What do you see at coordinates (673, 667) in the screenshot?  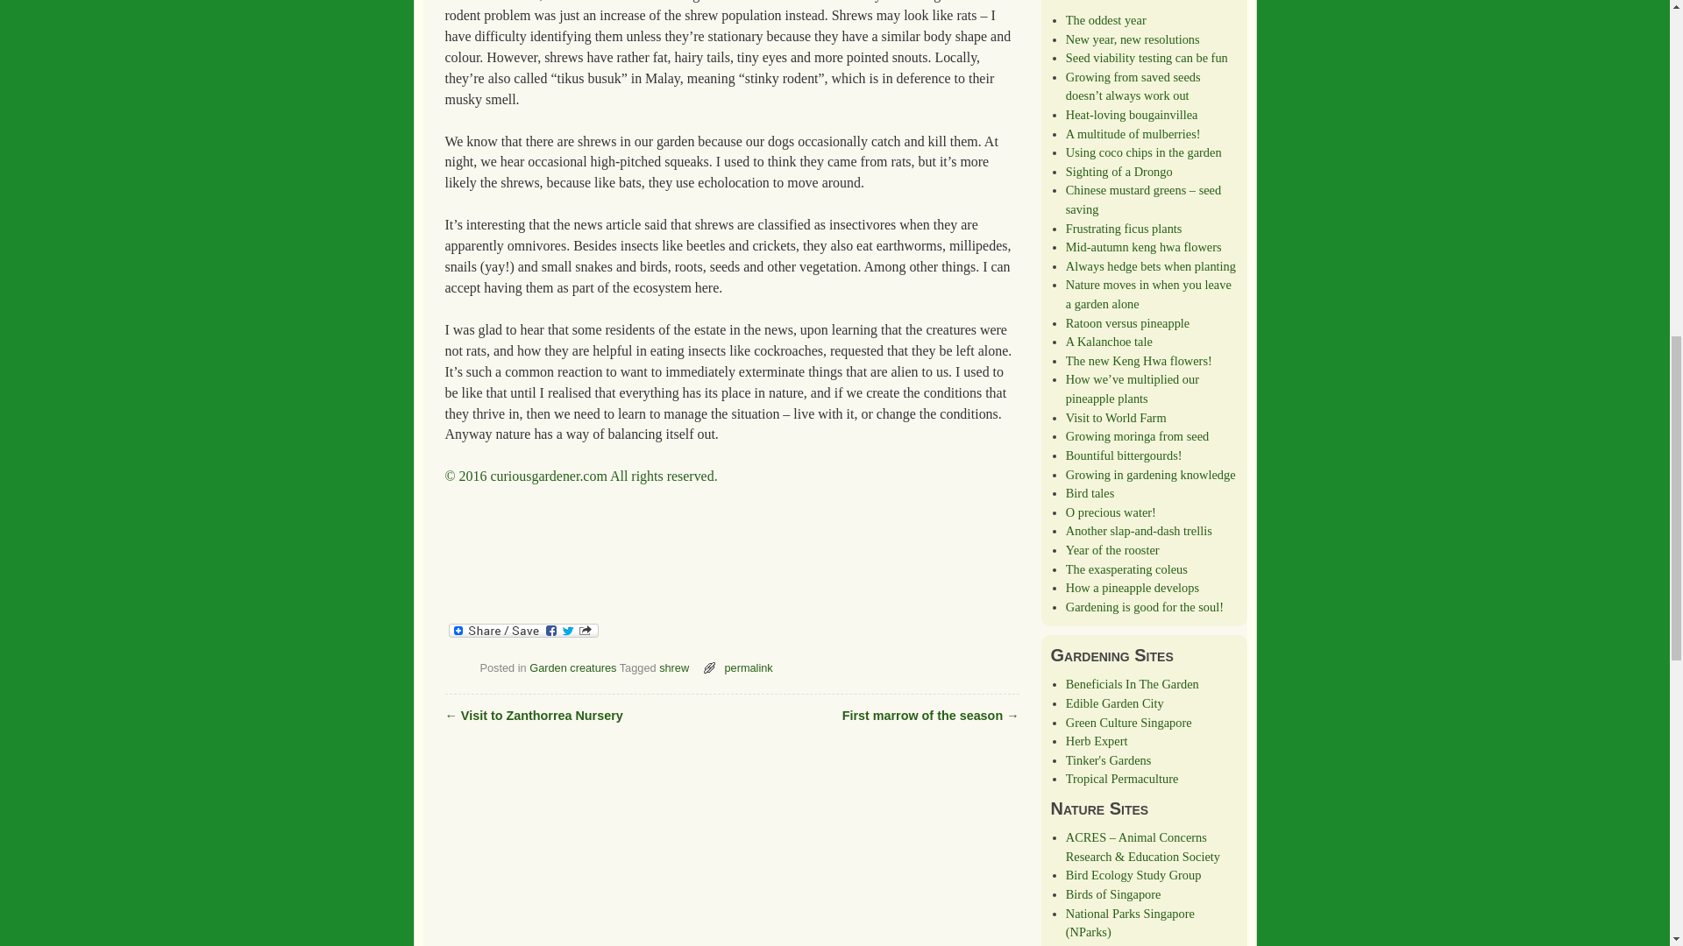 I see `shrew` at bounding box center [673, 667].